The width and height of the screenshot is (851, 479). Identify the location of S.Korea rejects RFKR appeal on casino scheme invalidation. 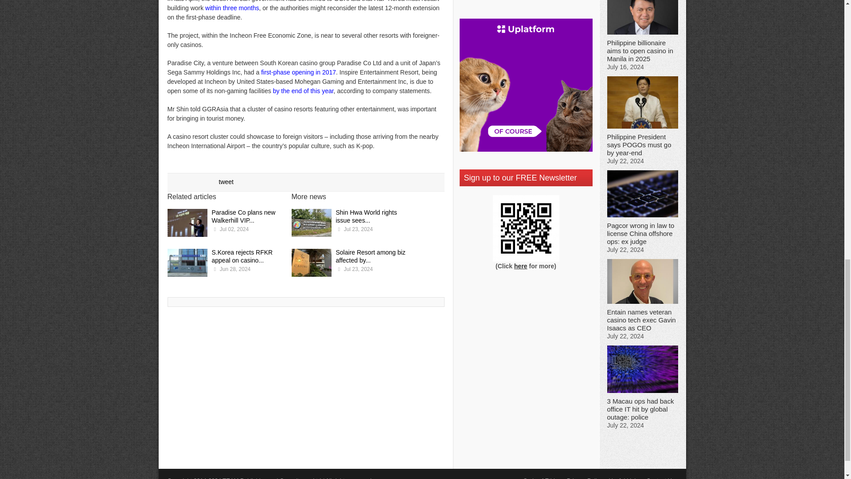
(187, 263).